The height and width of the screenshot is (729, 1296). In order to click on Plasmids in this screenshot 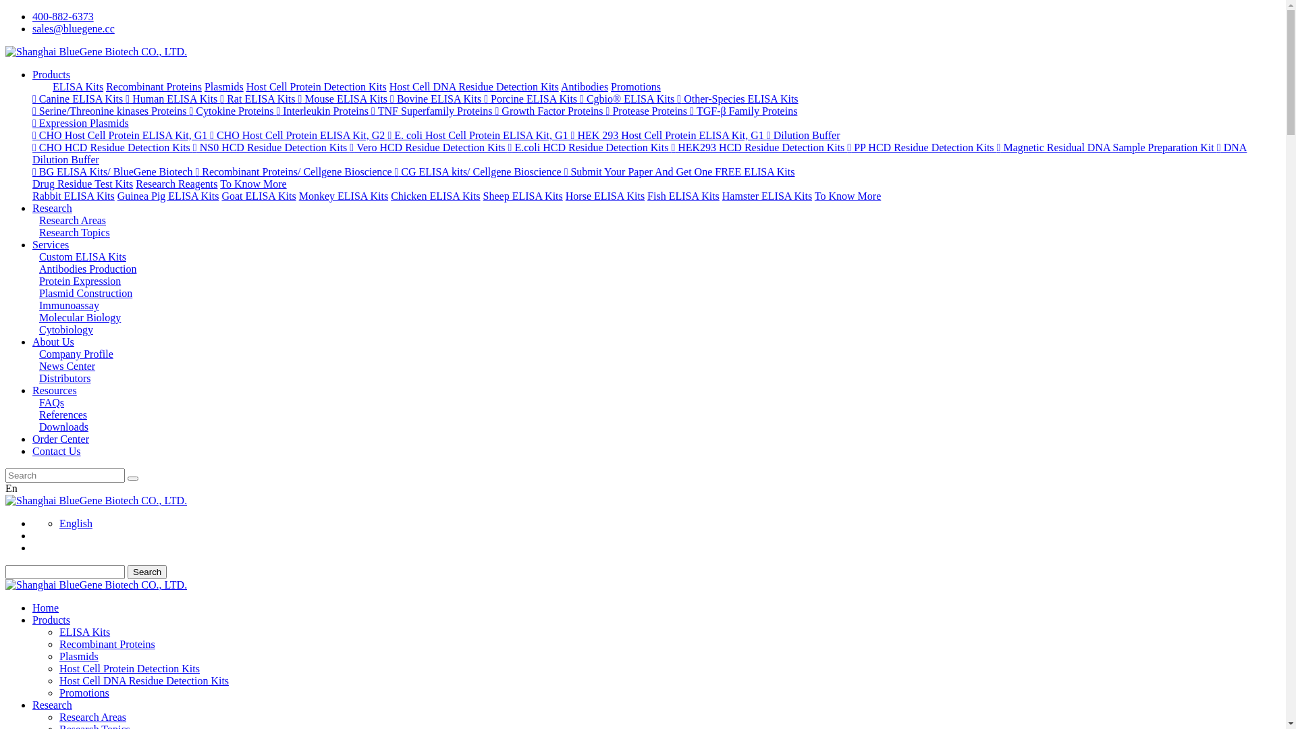, I will do `click(224, 86)`.